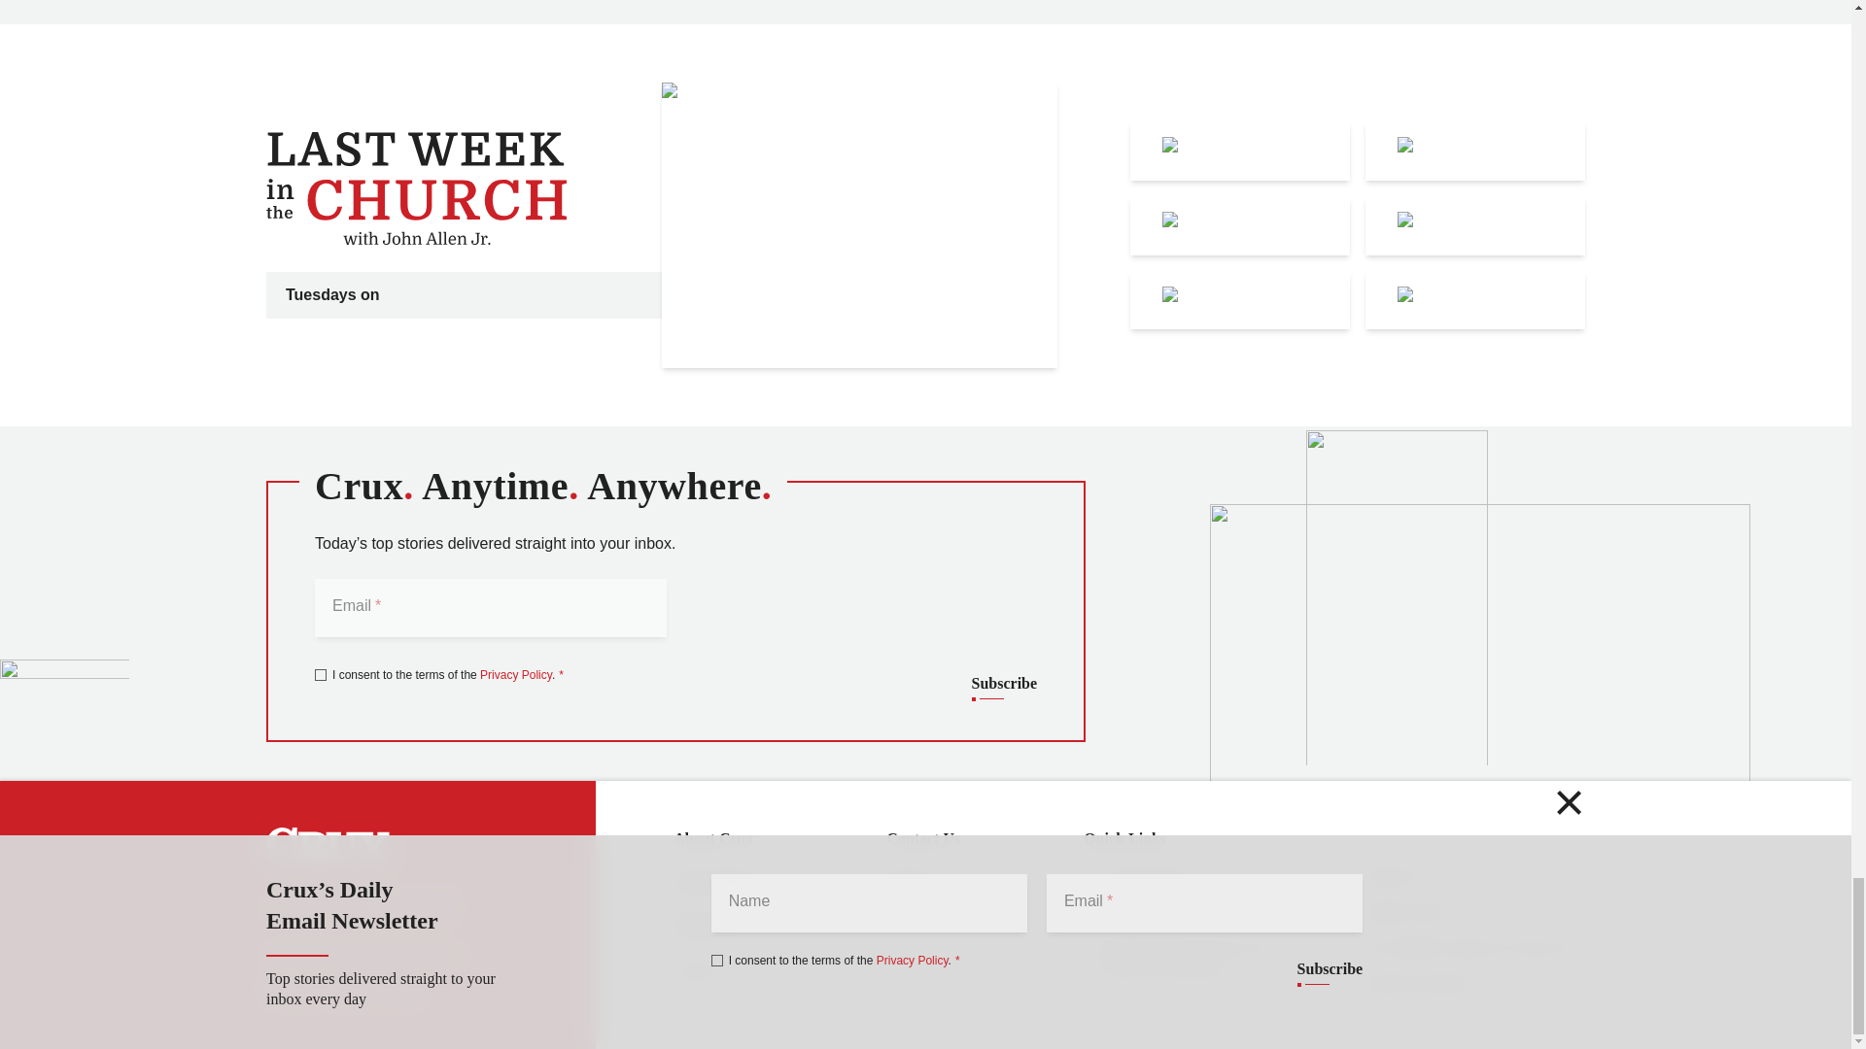  I want to click on true, so click(321, 674).